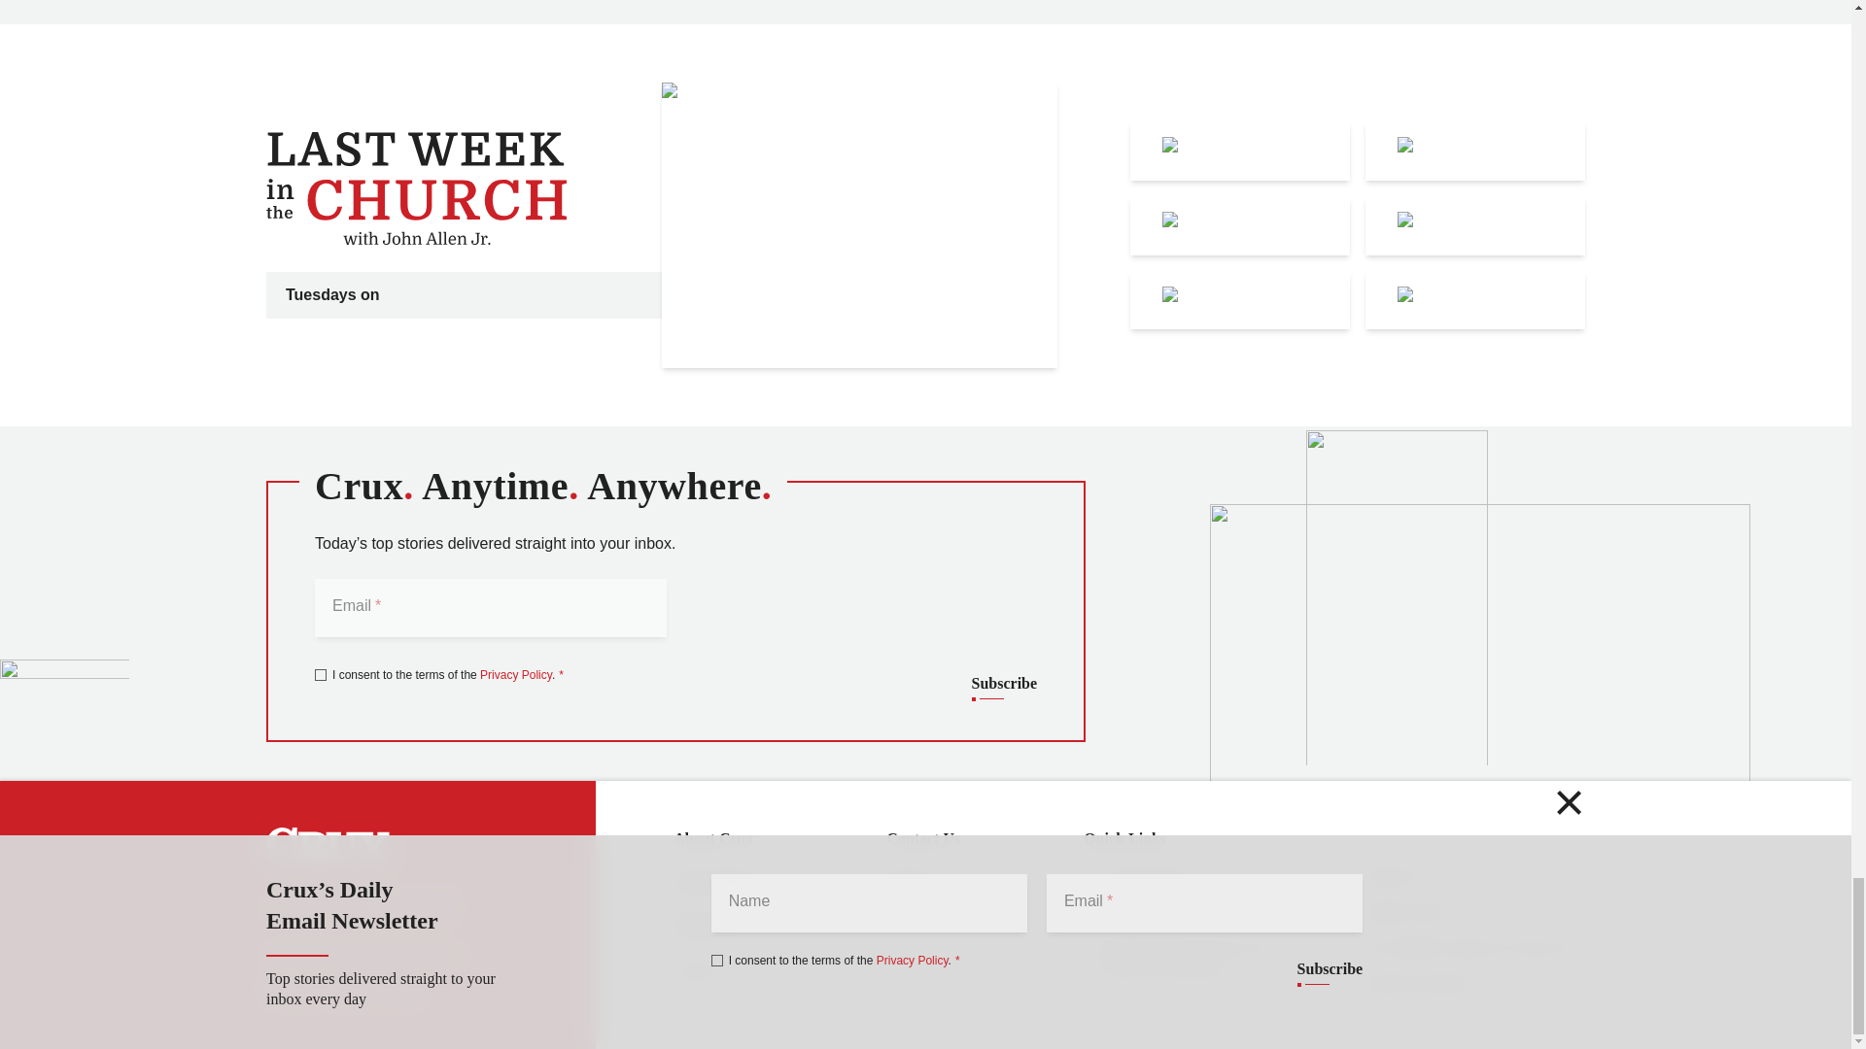  I want to click on true, so click(321, 674).